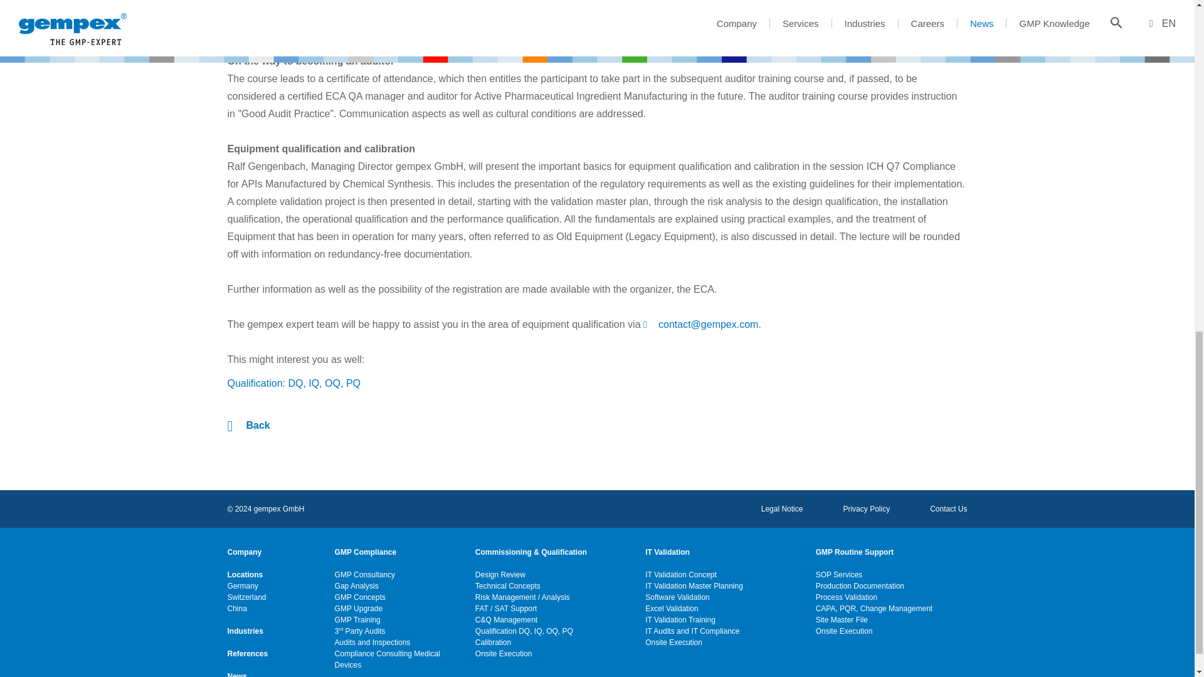 This screenshot has height=677, width=1204. I want to click on Industries, so click(245, 631).